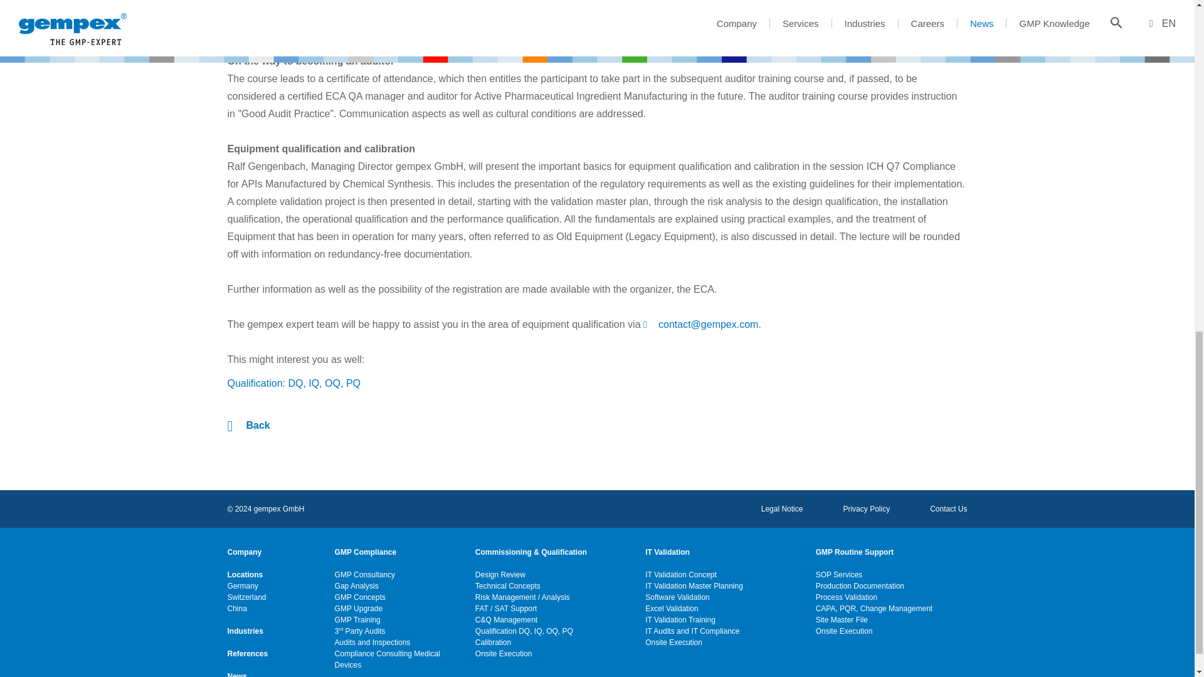 This screenshot has height=677, width=1204. I want to click on Industries, so click(245, 631).